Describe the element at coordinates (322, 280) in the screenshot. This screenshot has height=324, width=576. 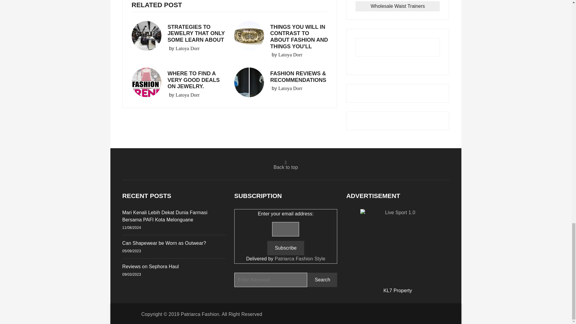
I see `Search` at that location.